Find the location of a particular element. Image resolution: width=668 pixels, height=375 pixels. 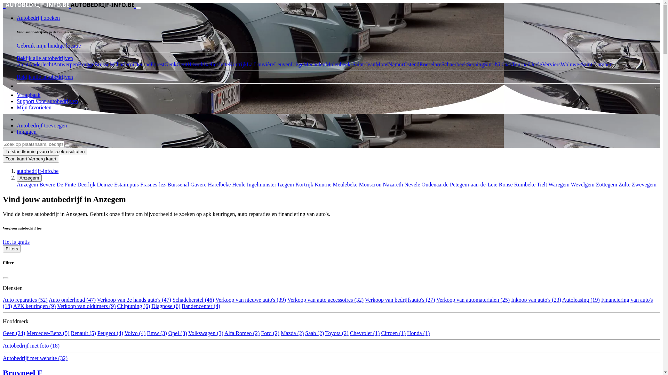

Woluwe-Saint-Lambert is located at coordinates (587, 65).